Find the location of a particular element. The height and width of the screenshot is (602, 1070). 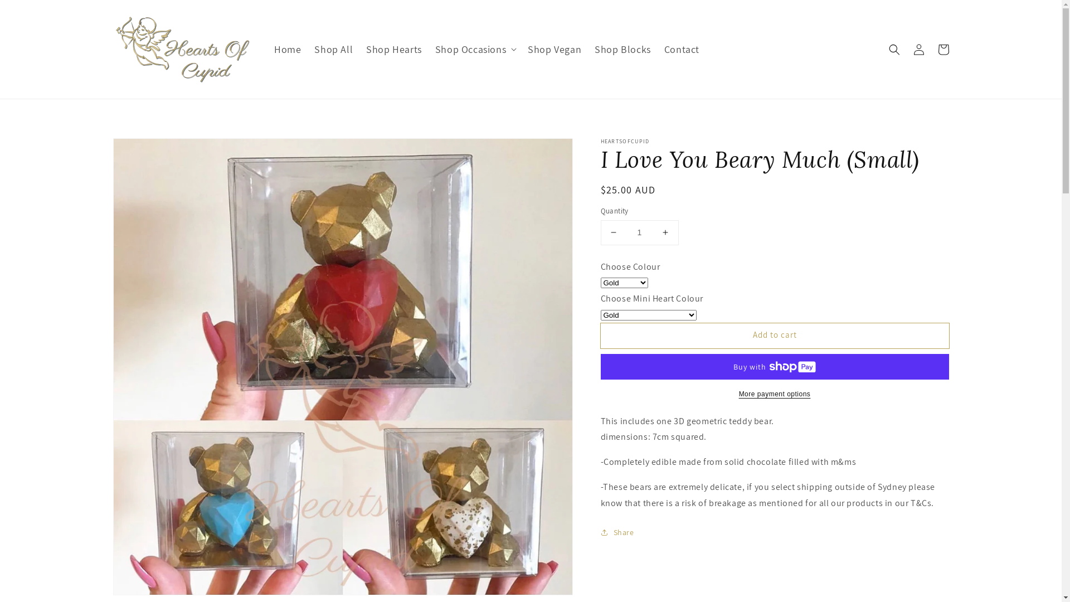

Add to cart is located at coordinates (775, 336).